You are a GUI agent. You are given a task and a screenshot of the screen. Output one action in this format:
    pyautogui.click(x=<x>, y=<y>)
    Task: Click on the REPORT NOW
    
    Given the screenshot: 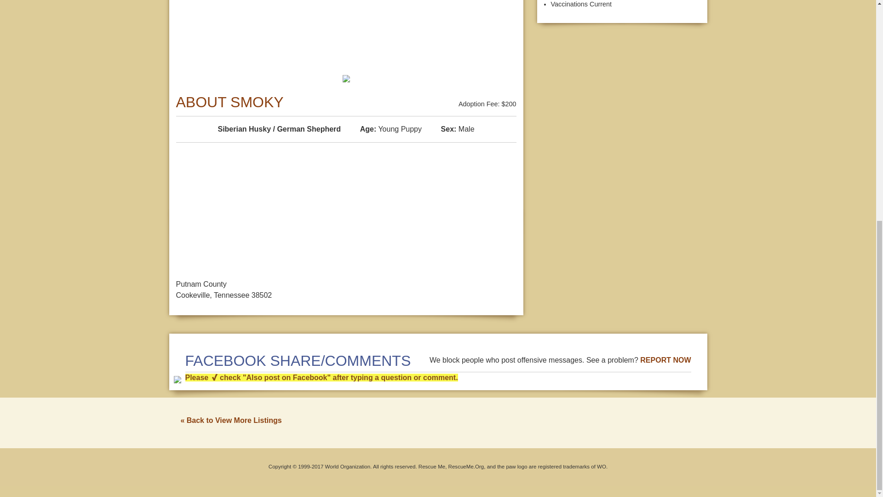 What is the action you would take?
    pyautogui.click(x=665, y=360)
    